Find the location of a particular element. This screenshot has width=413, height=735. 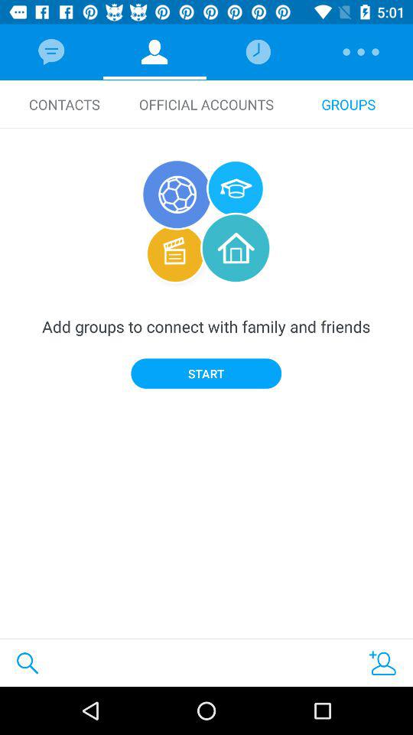

jump to contacts is located at coordinates (64, 104).